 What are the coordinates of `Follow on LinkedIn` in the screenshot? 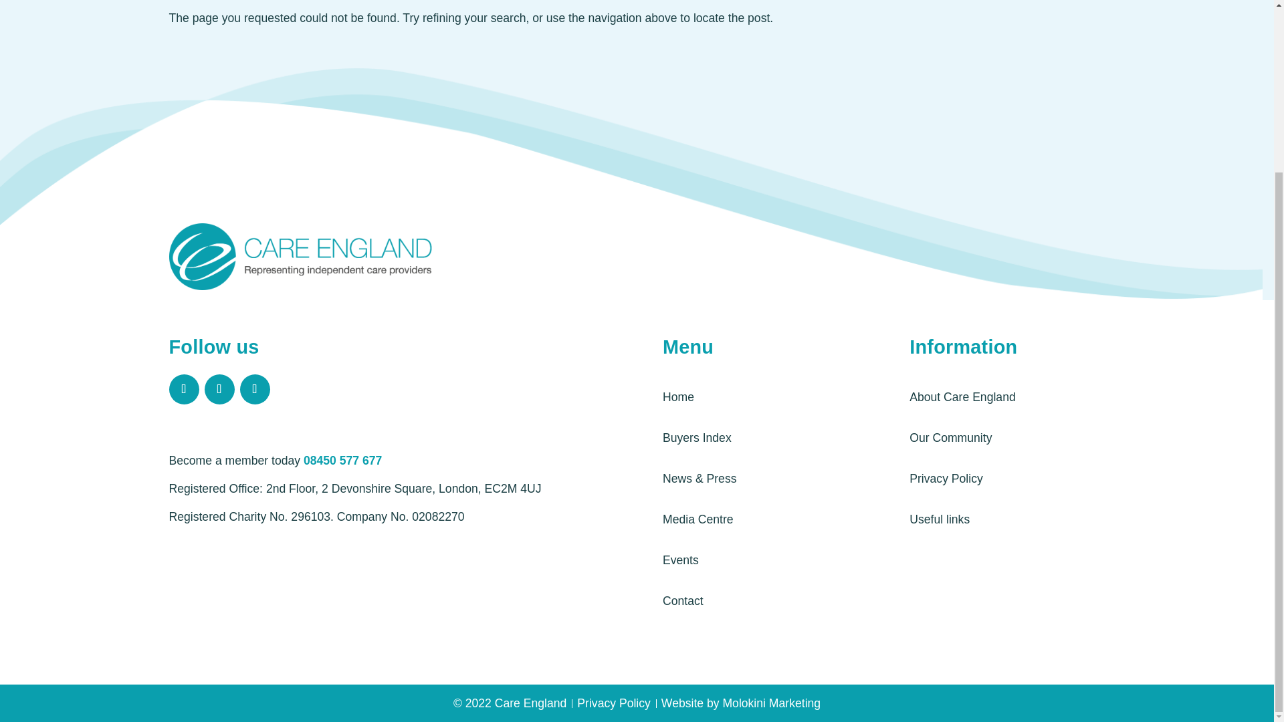 It's located at (254, 389).